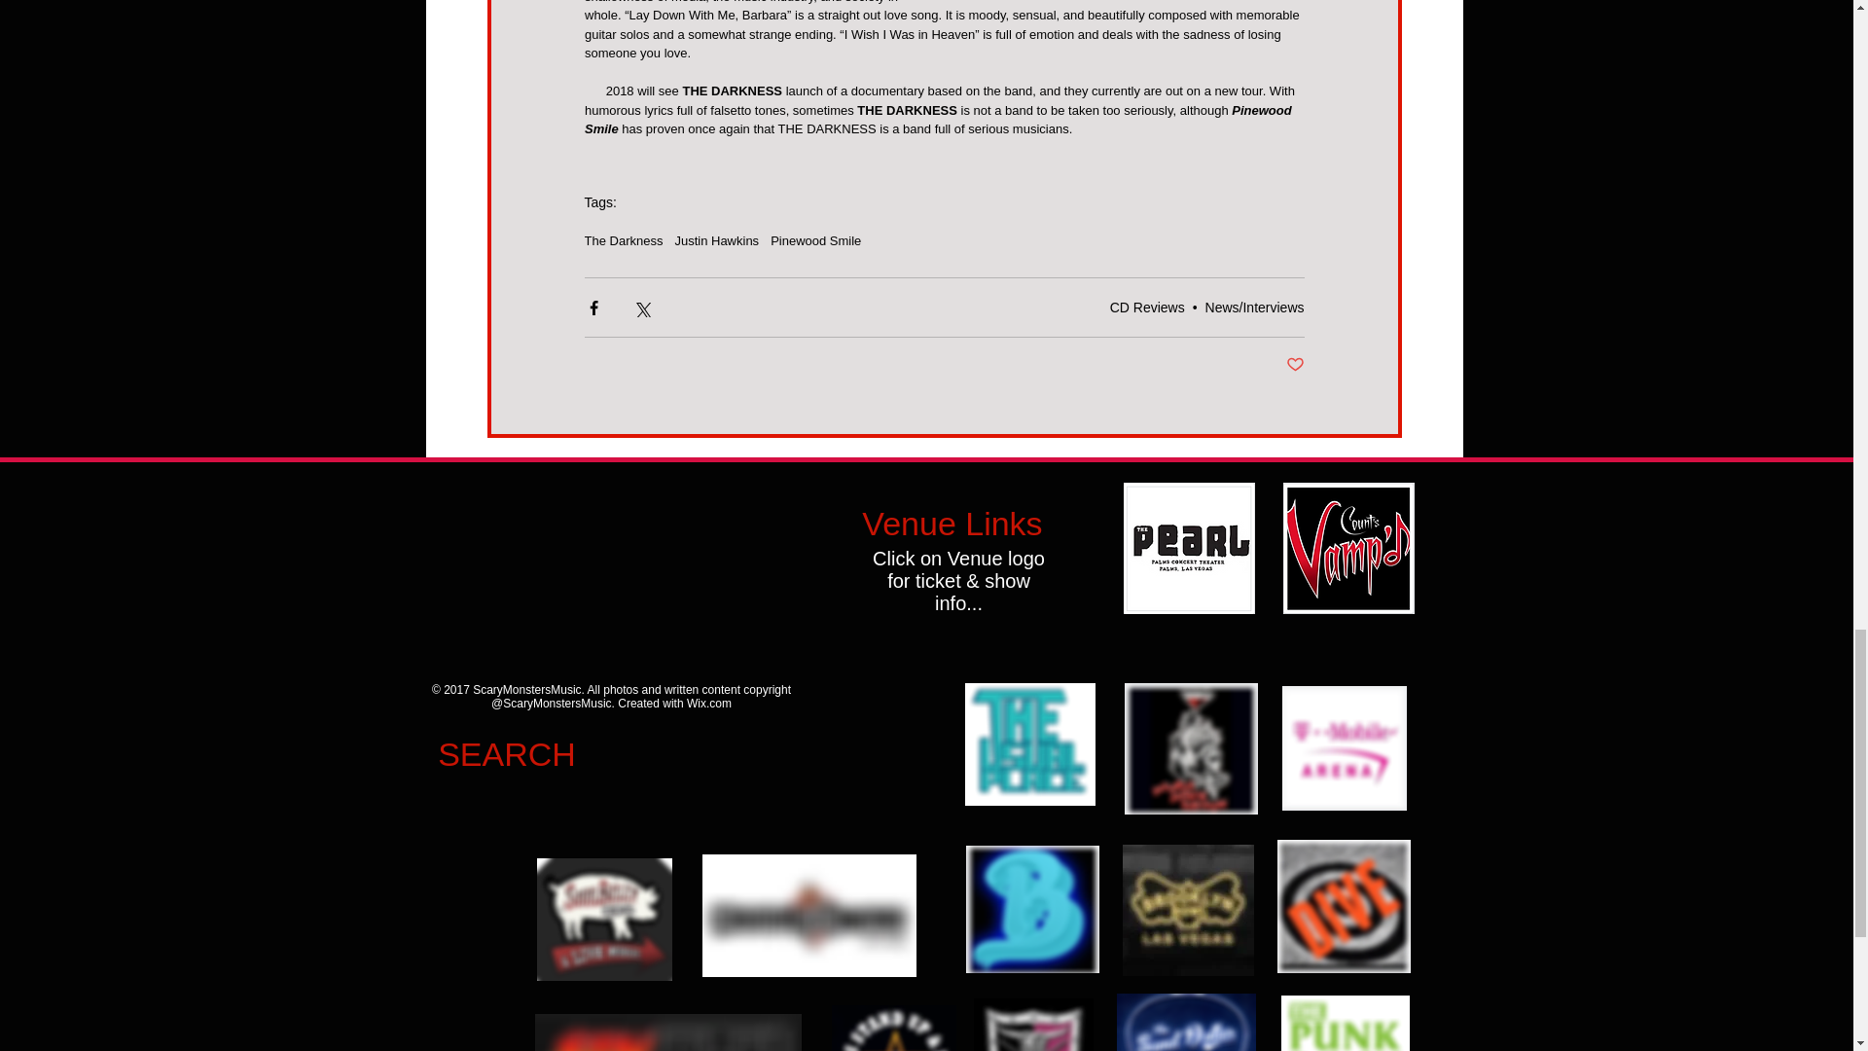  What do you see at coordinates (623, 239) in the screenshot?
I see `The Darkness` at bounding box center [623, 239].